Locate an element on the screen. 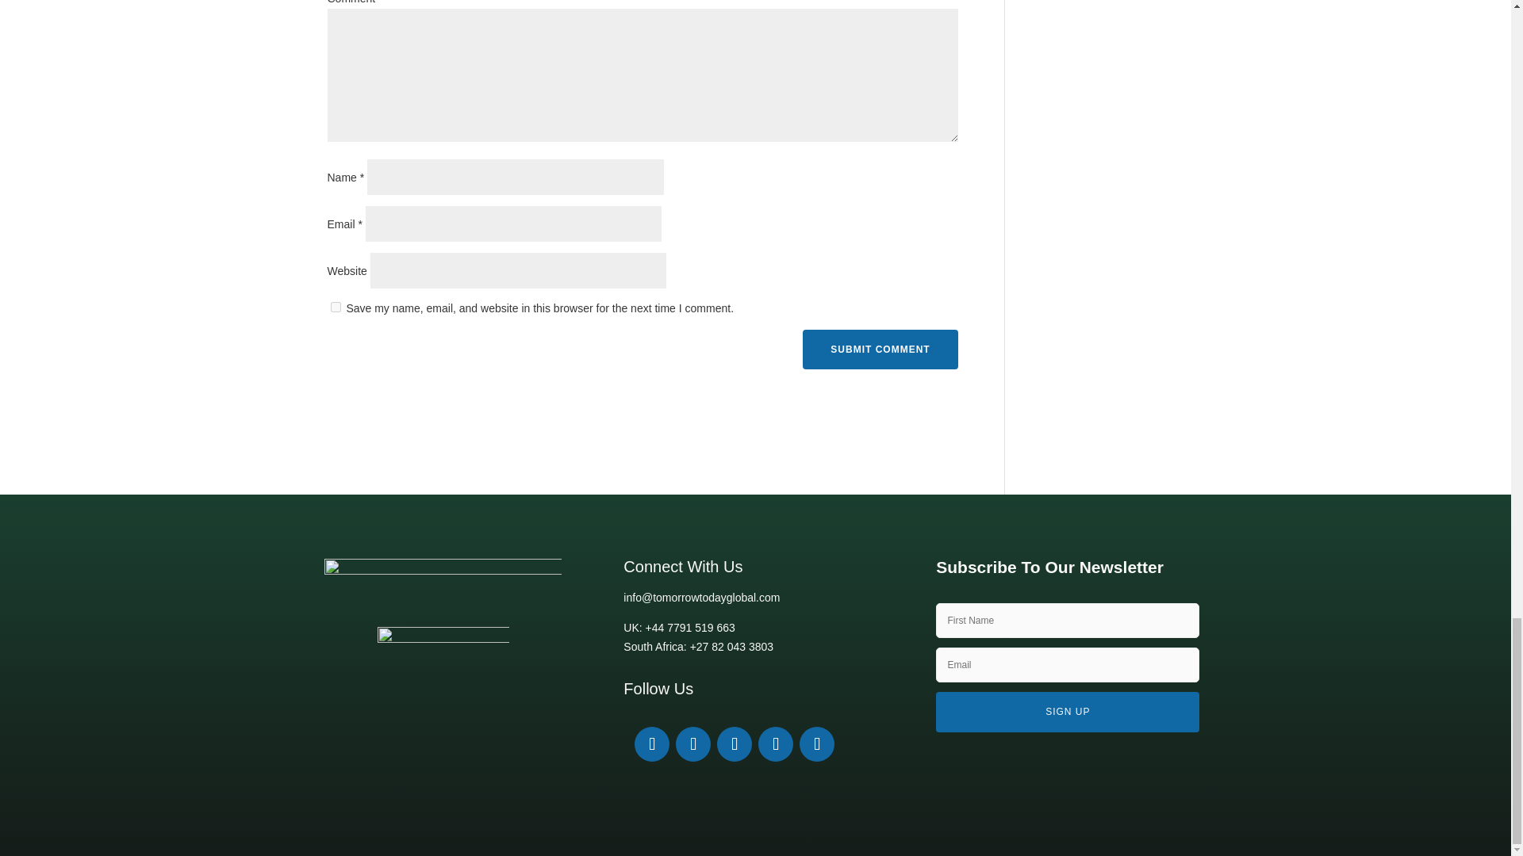 The image size is (1523, 856). Follow on Facebook is located at coordinates (693, 743).